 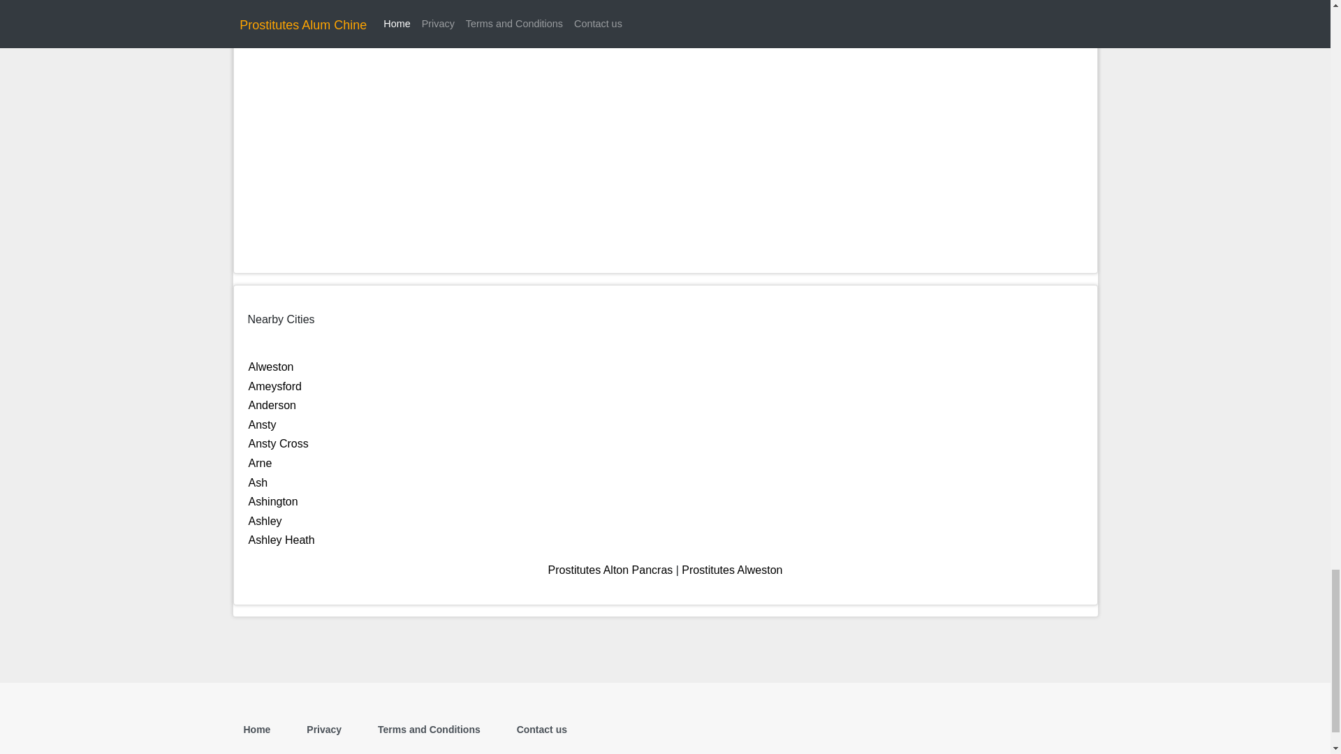 What do you see at coordinates (271, 367) in the screenshot?
I see `Alweston` at bounding box center [271, 367].